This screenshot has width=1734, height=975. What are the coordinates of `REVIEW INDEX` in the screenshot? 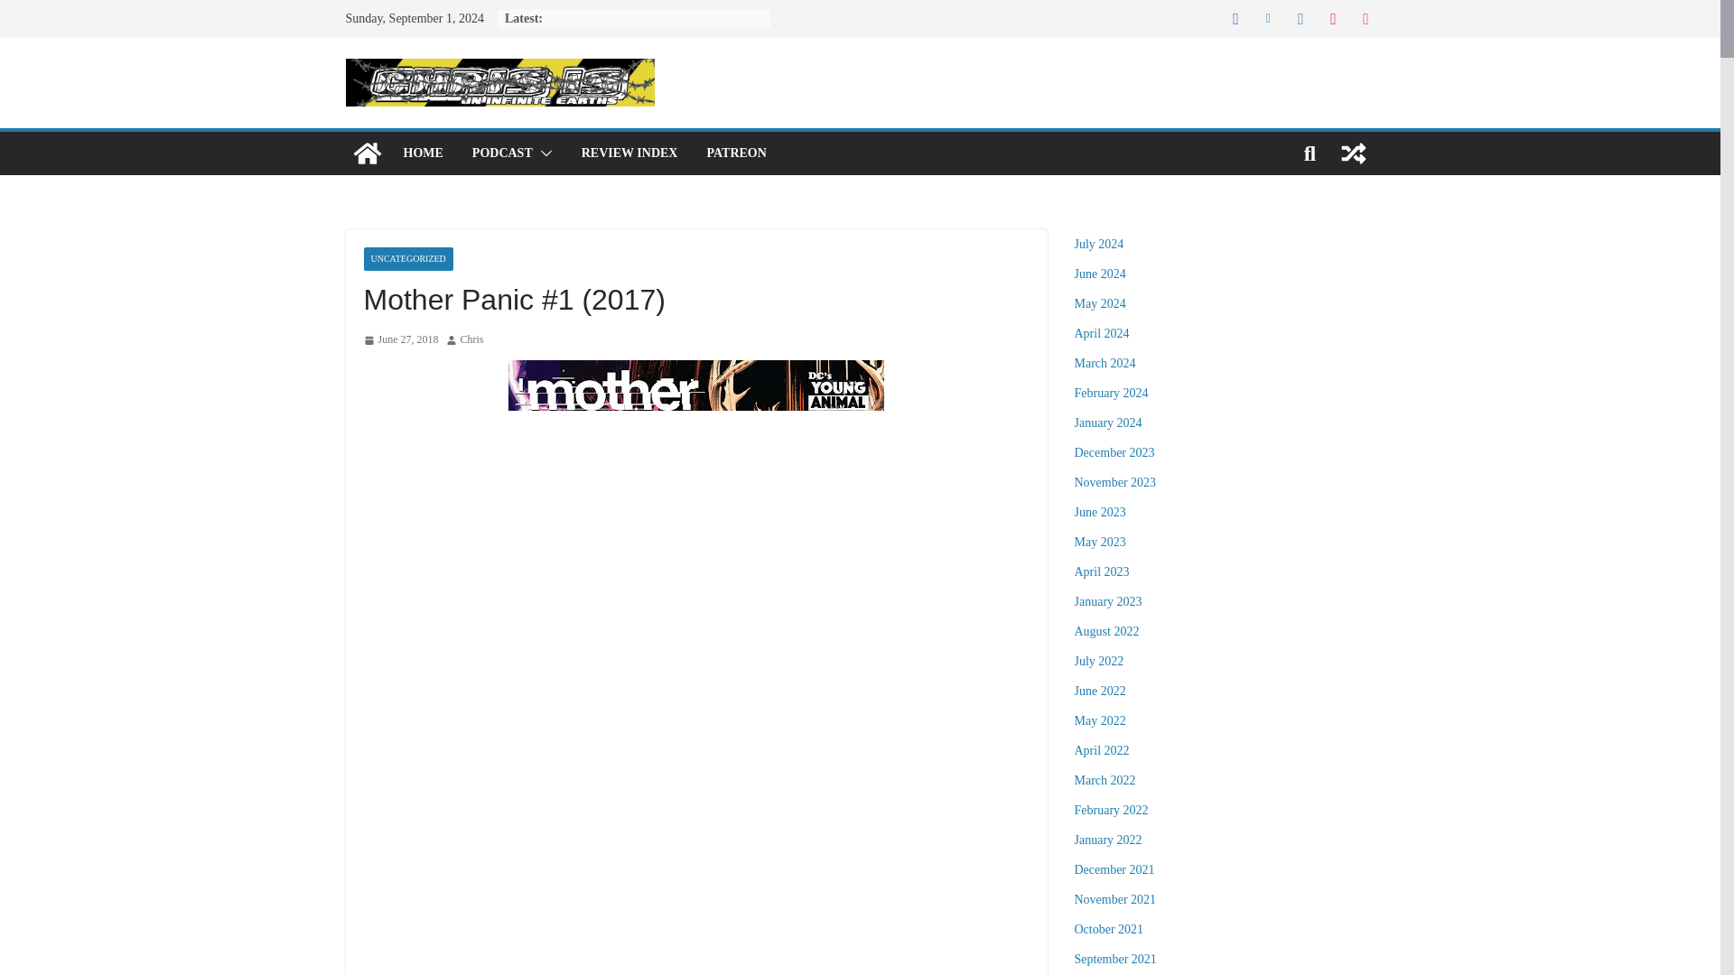 It's located at (629, 153).